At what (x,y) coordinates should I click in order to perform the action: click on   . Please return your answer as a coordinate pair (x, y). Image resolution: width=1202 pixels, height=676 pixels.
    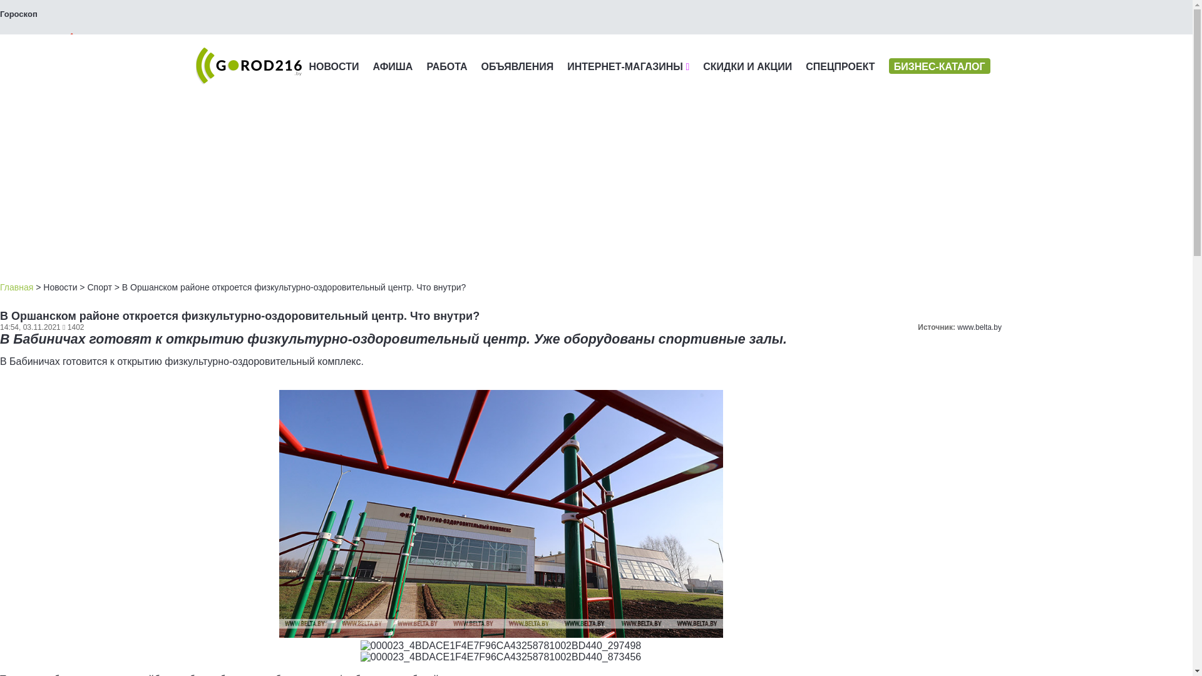
    Looking at the image, I should click on (41, 43).